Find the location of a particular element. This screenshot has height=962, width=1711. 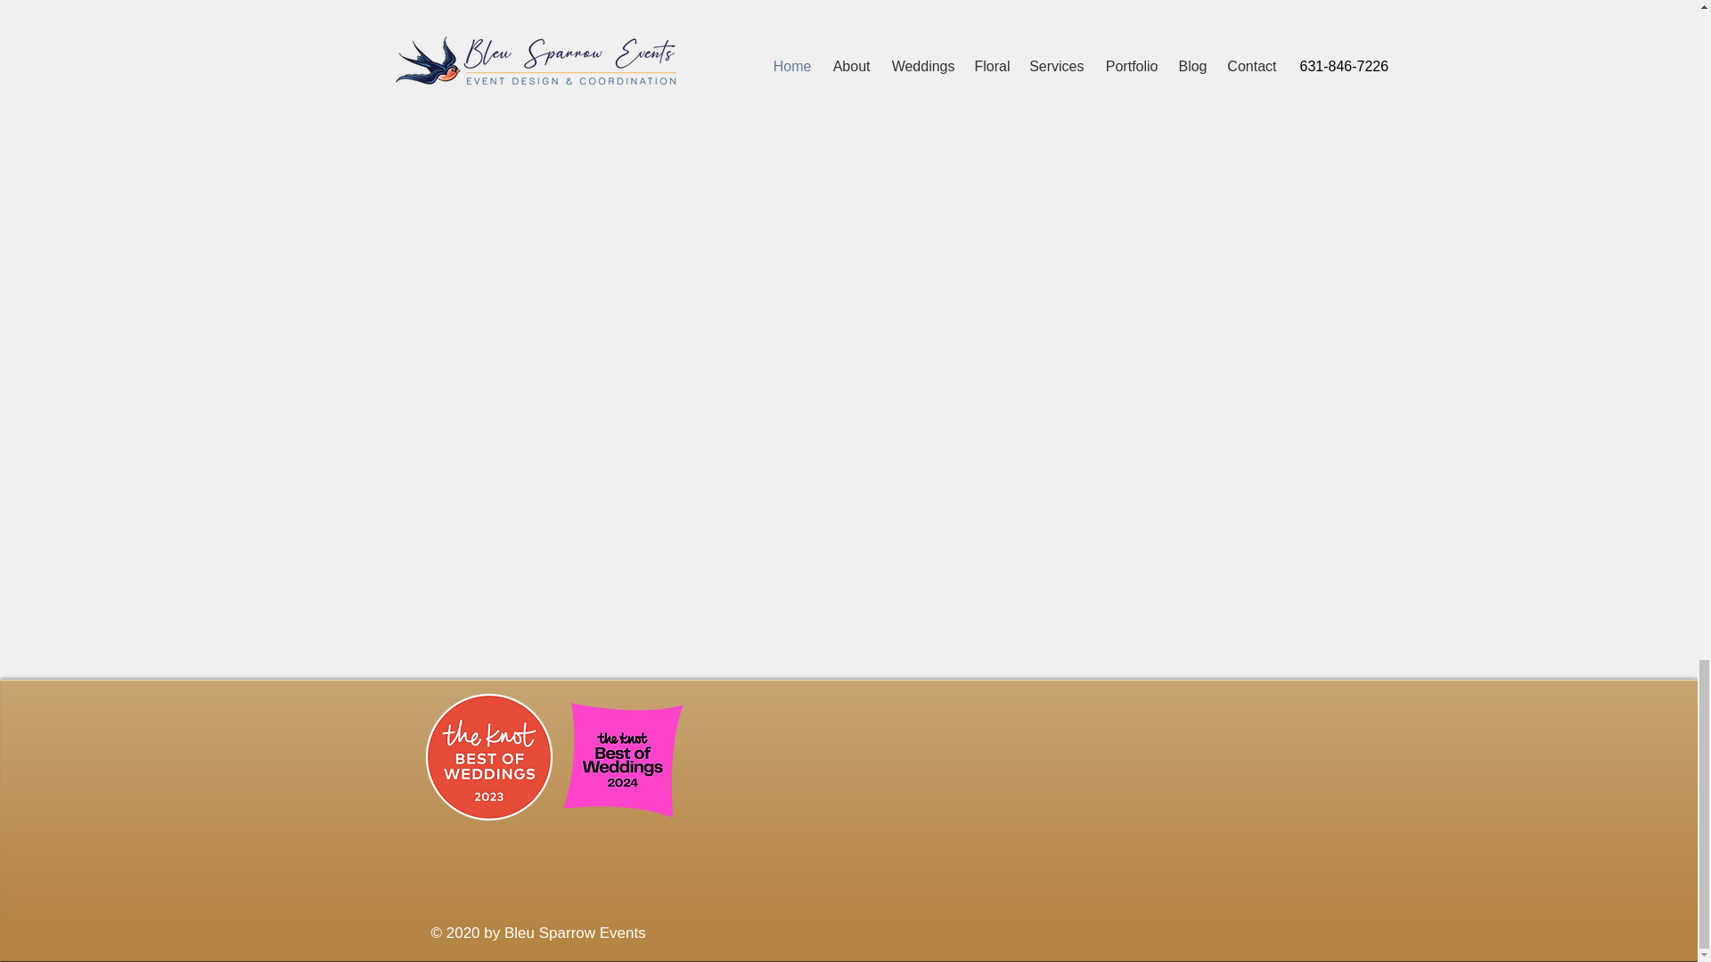

Submit is located at coordinates (1244, 12).